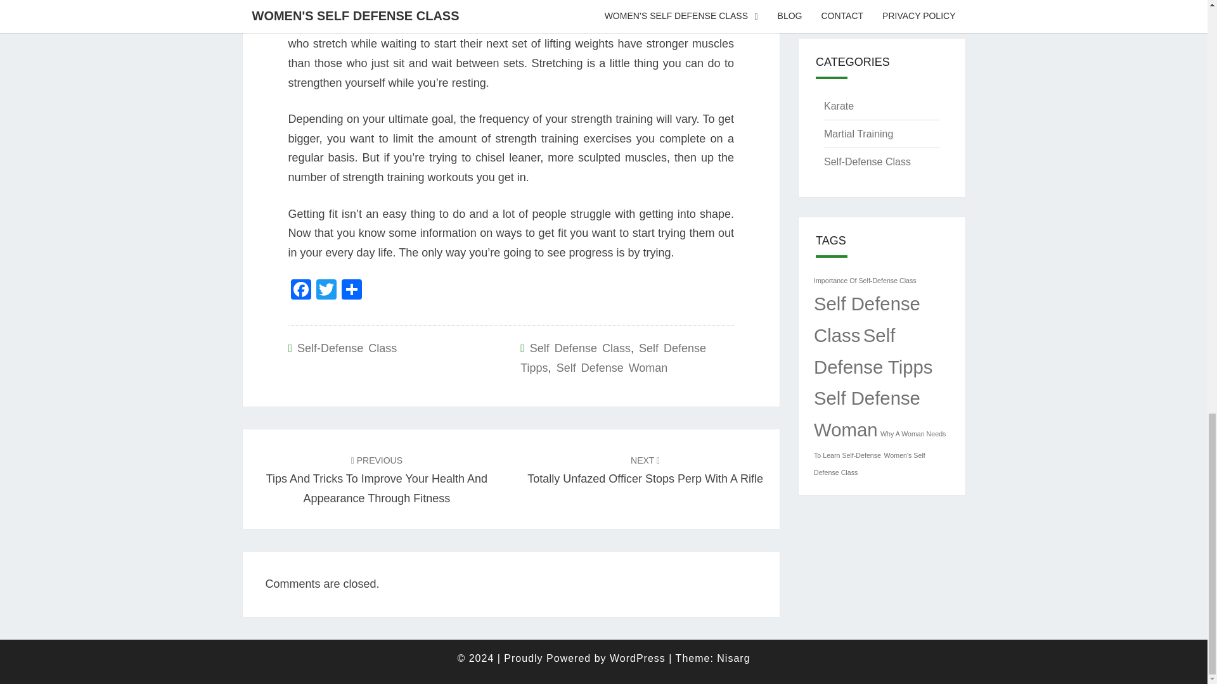 The image size is (1217, 684). I want to click on Self Defense Class, so click(579, 348).